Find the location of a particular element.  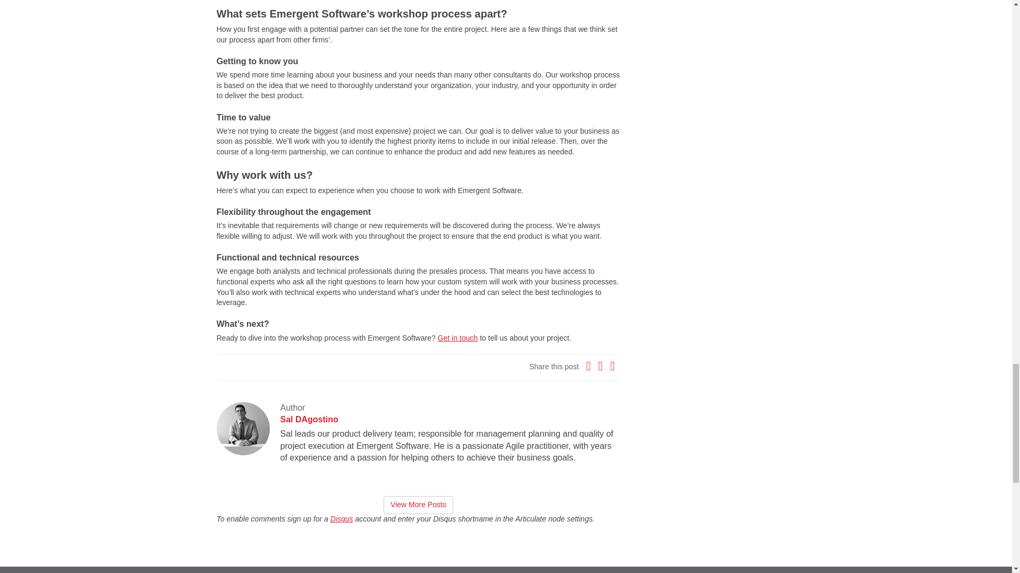

Disqus is located at coordinates (342, 519).